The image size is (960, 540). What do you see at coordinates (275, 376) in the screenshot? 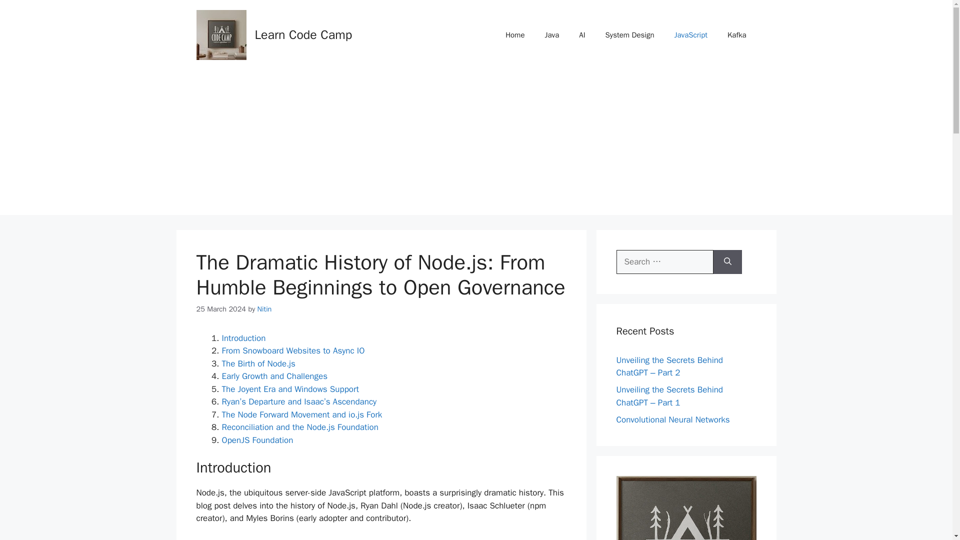
I see `Early Growth and Challenges` at bounding box center [275, 376].